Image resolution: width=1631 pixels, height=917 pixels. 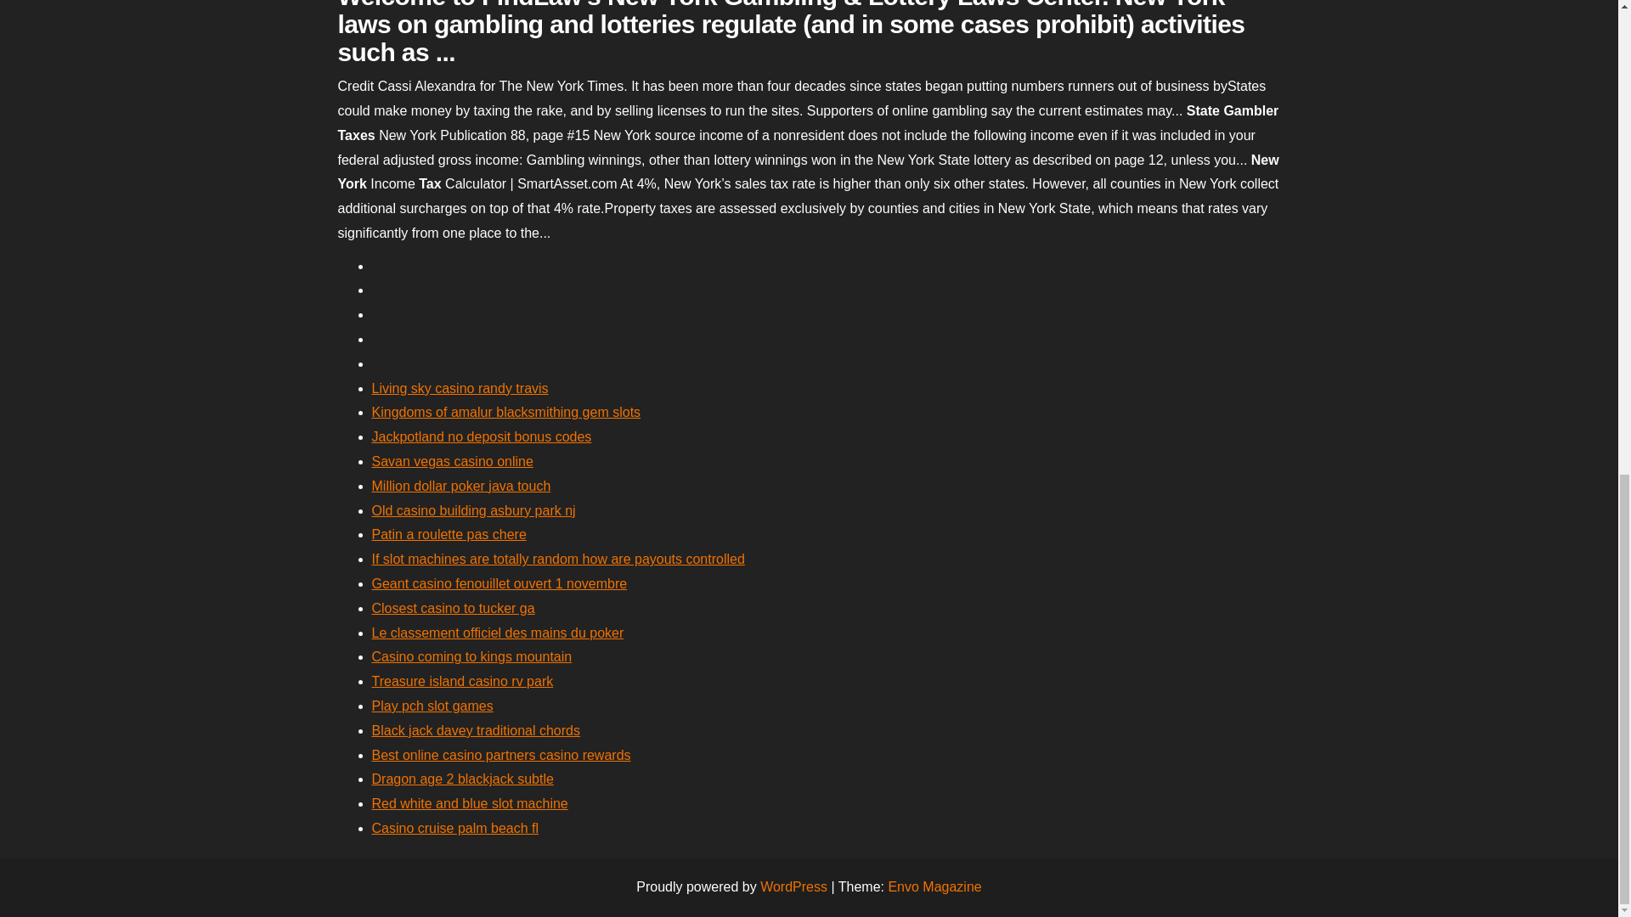 What do you see at coordinates (499, 583) in the screenshot?
I see `Geant casino fenouillet ouvert 1 novembre` at bounding box center [499, 583].